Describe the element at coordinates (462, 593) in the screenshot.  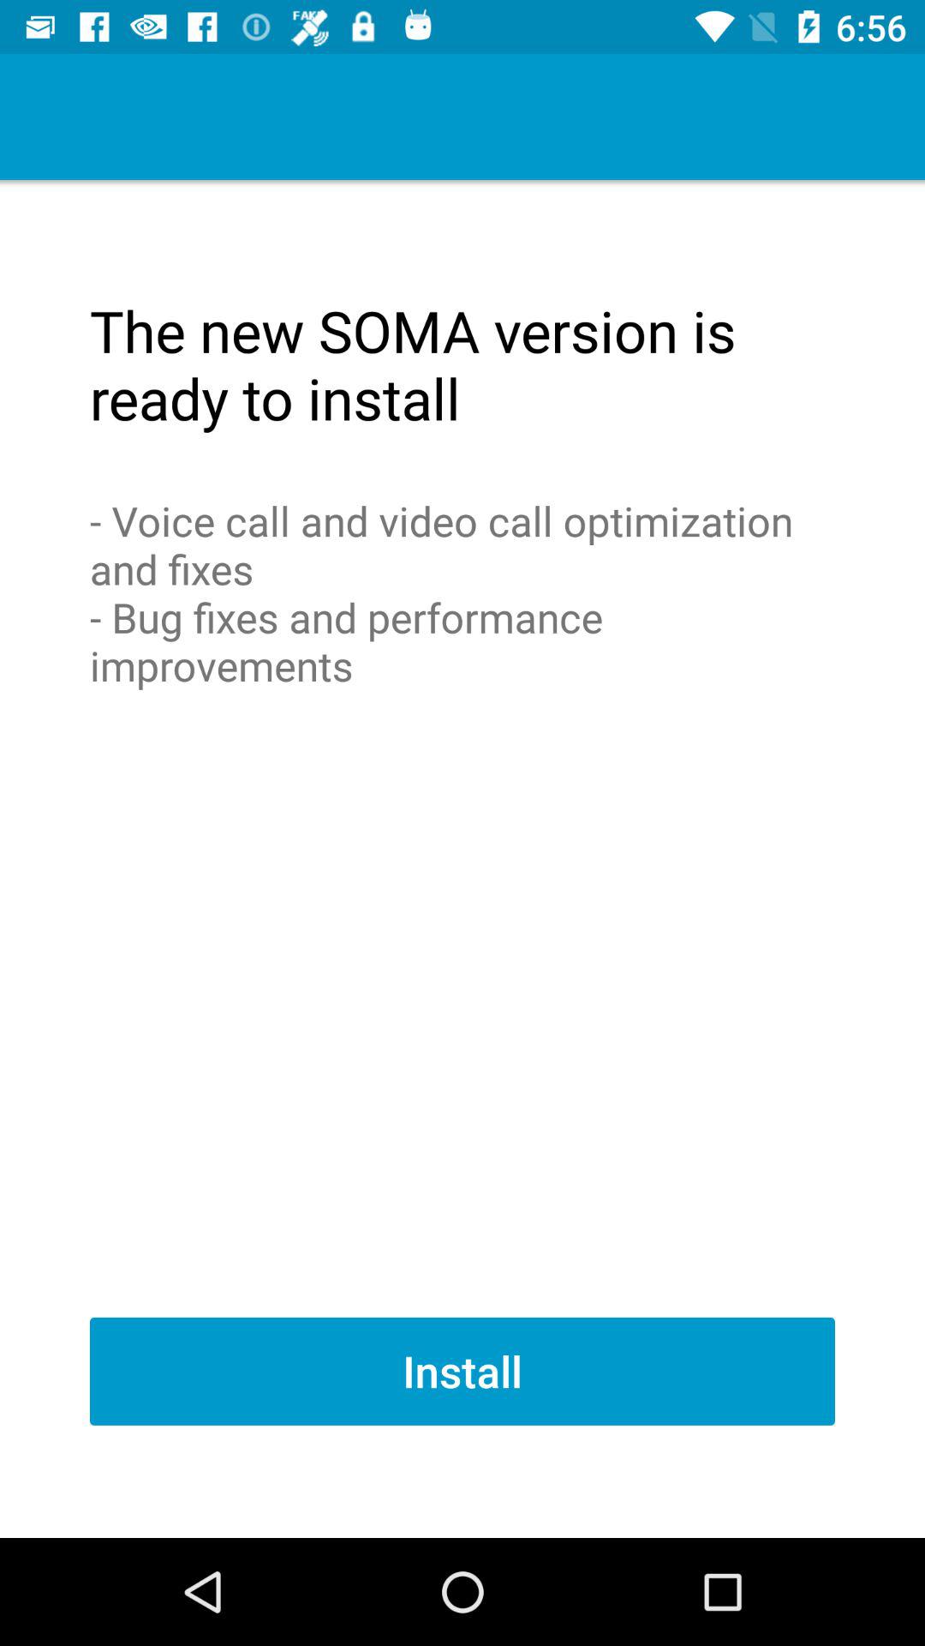
I see `swipe to the voice call and icon` at that location.